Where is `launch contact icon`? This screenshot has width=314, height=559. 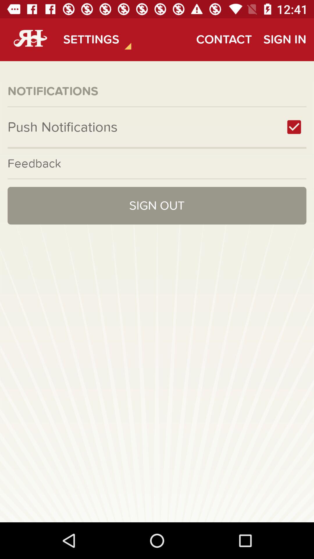 launch contact icon is located at coordinates (224, 40).